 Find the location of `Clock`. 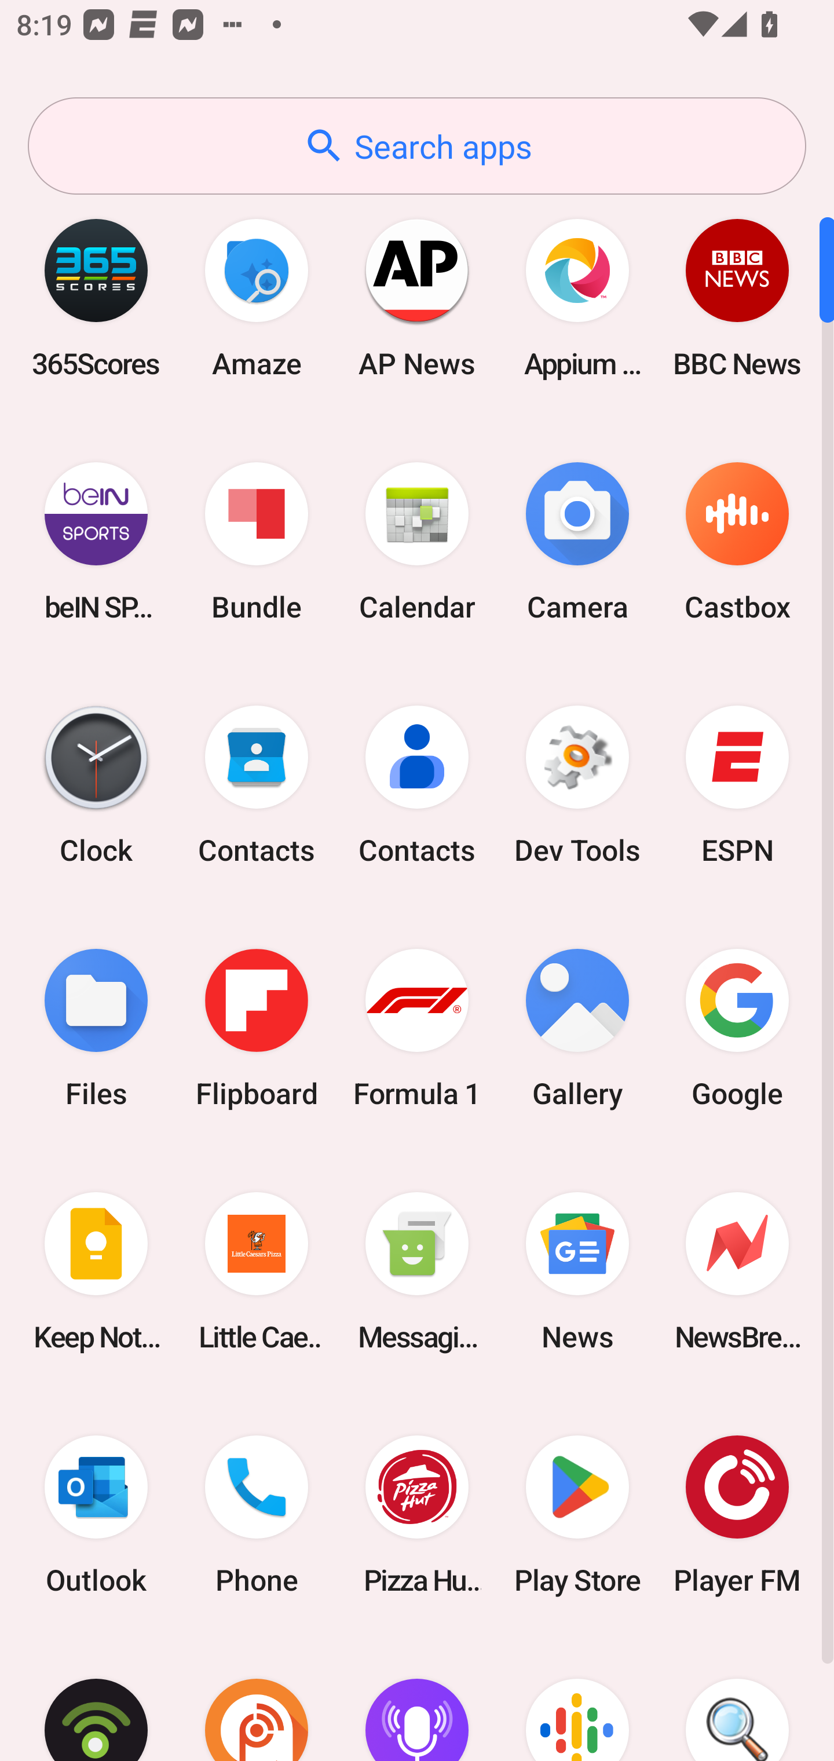

Clock is located at coordinates (96, 785).